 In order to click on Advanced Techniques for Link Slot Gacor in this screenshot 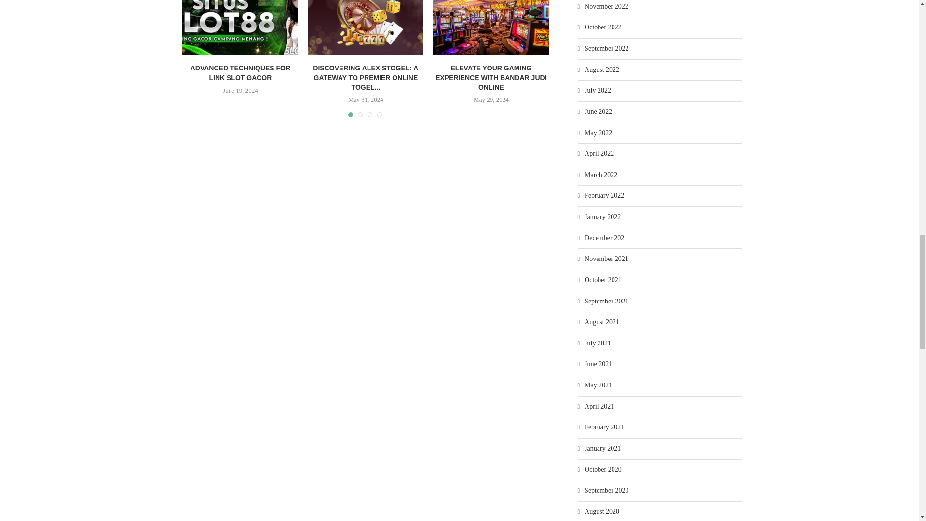, I will do `click(240, 27)`.